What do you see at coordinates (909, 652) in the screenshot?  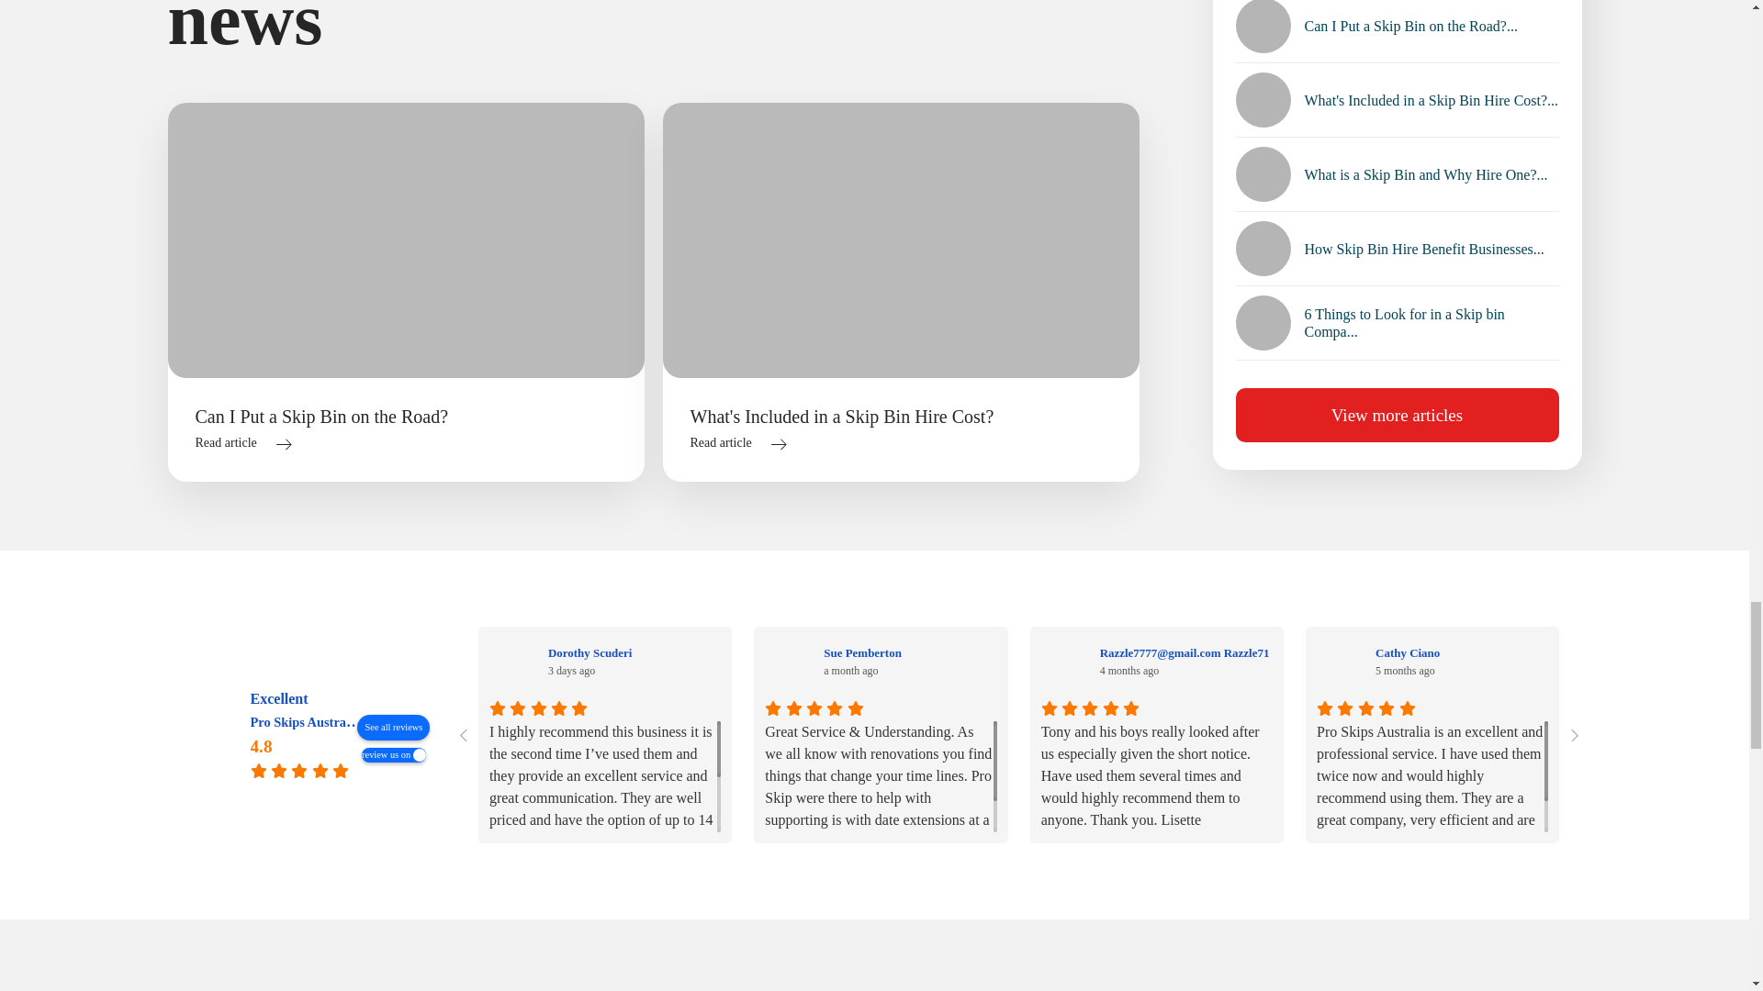 I see `Sue Pemberton` at bounding box center [909, 652].